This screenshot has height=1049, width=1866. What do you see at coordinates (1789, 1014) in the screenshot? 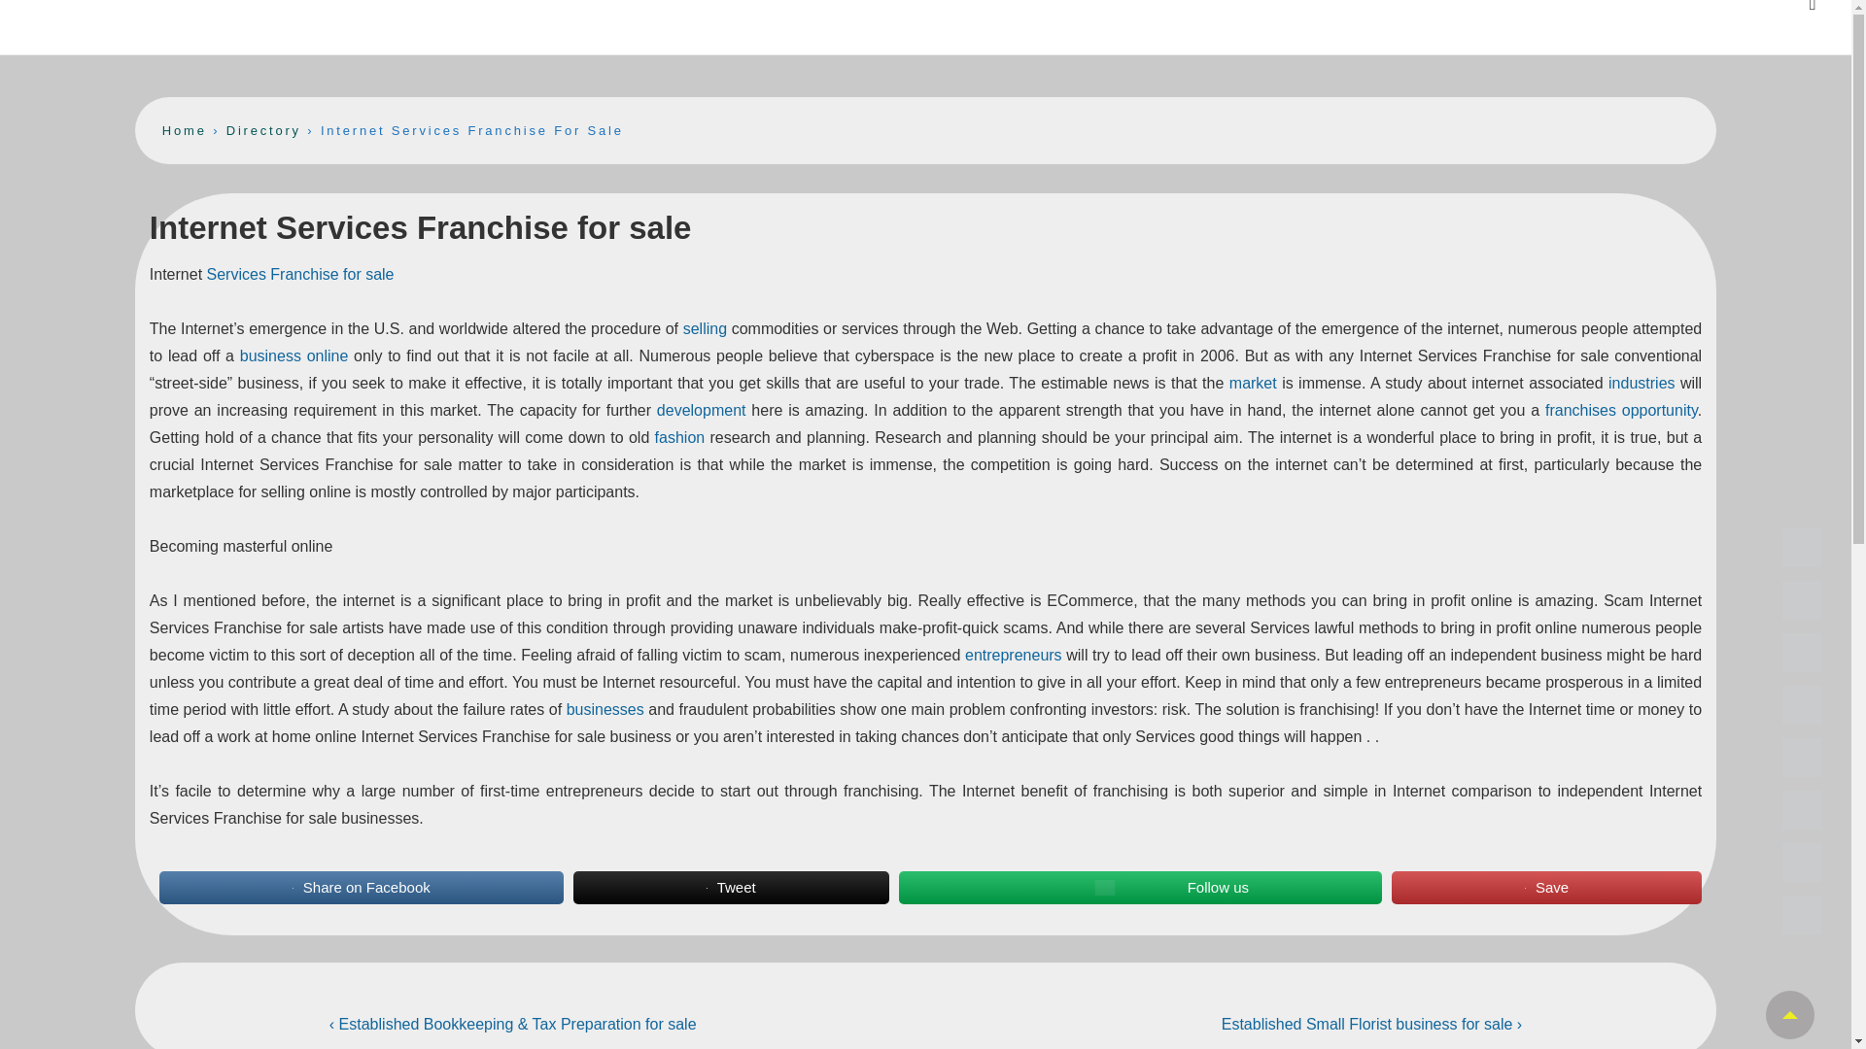
I see `Top` at bounding box center [1789, 1014].